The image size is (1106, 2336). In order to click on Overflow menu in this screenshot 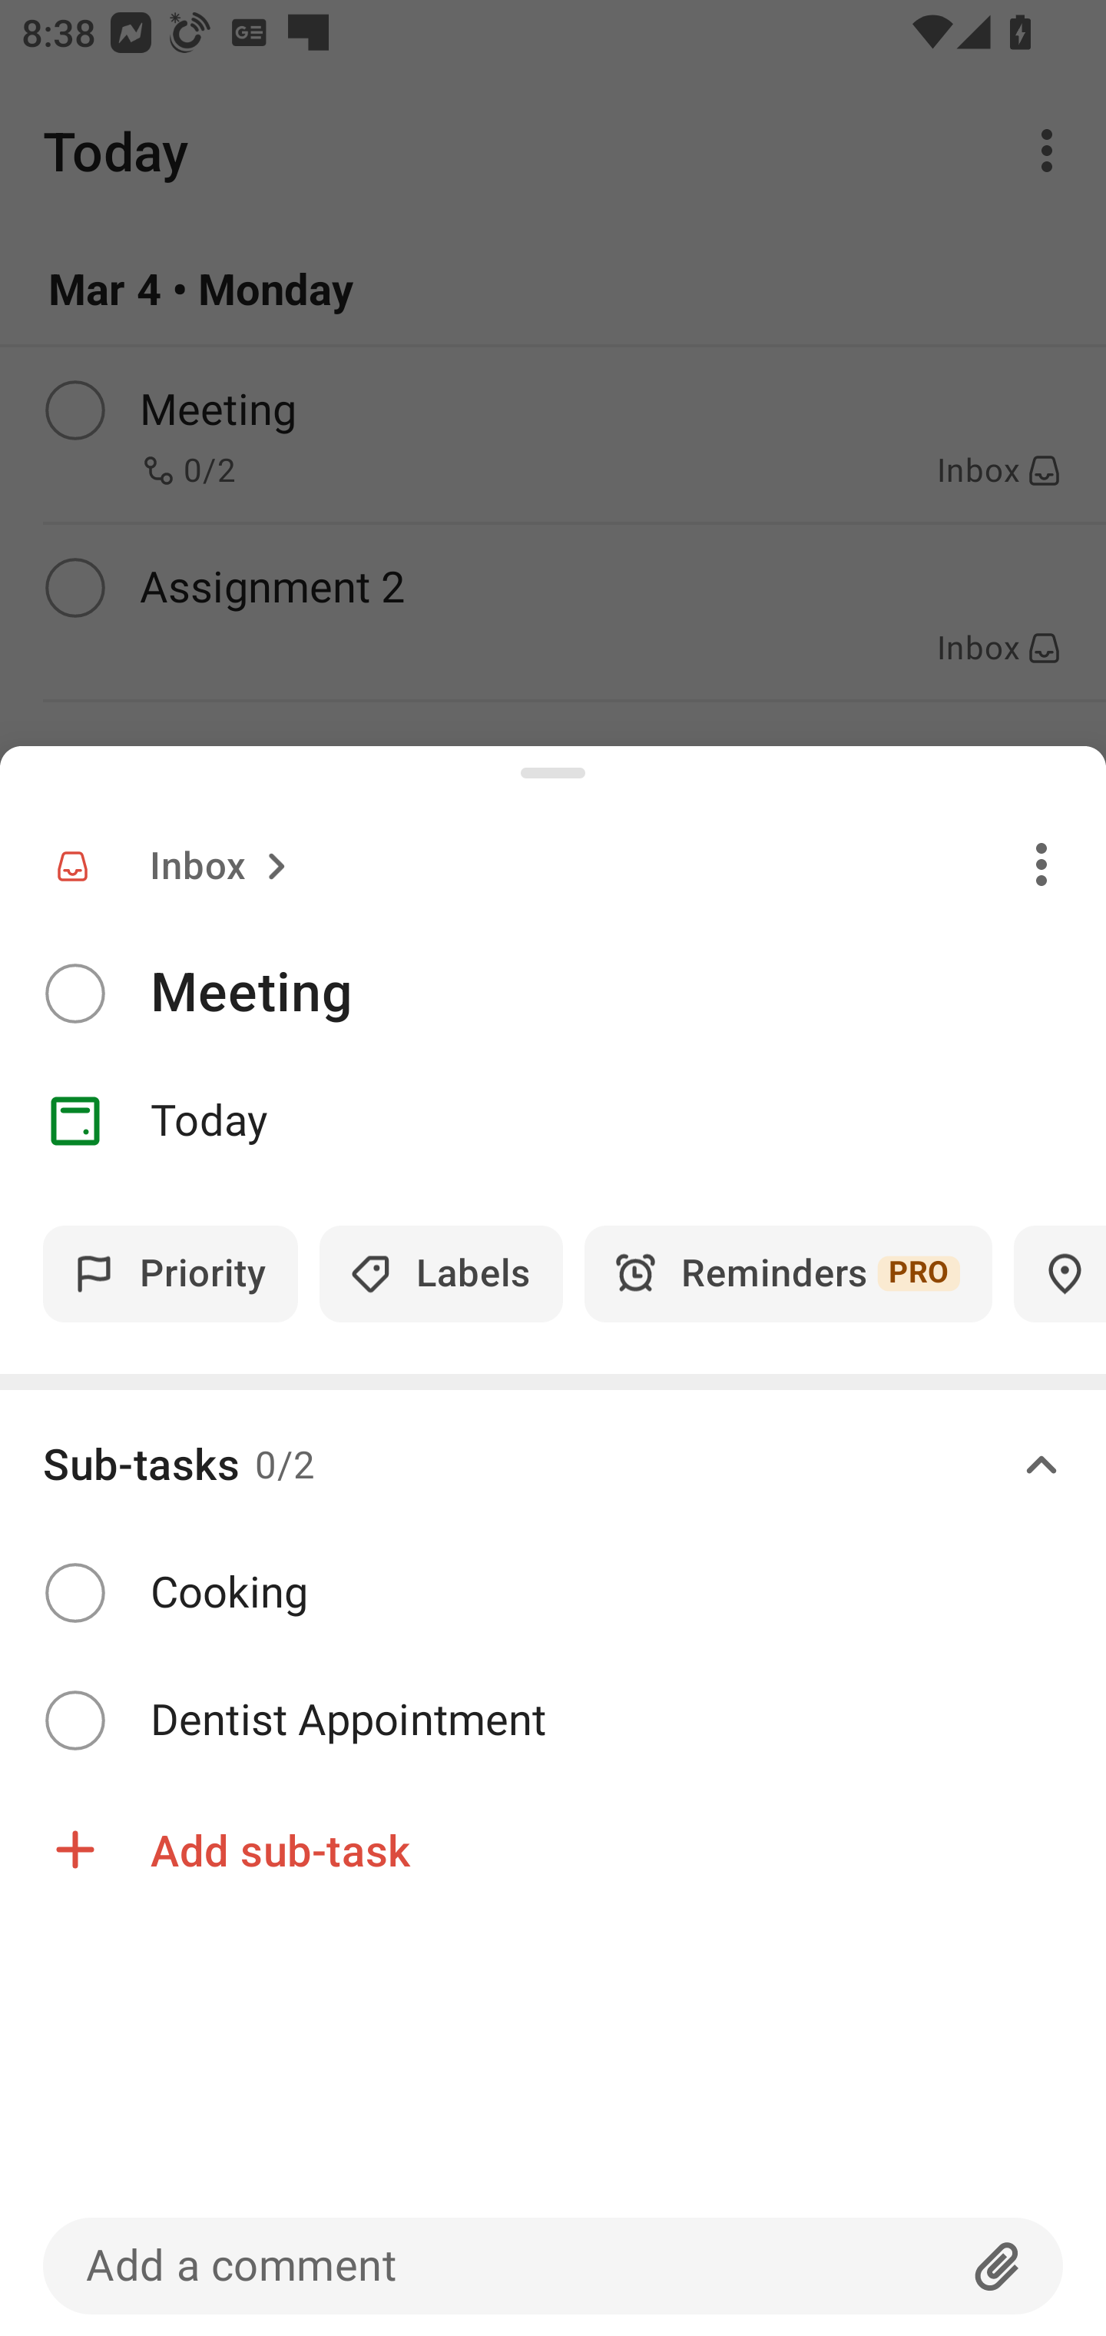, I will do `click(1041, 864)`.